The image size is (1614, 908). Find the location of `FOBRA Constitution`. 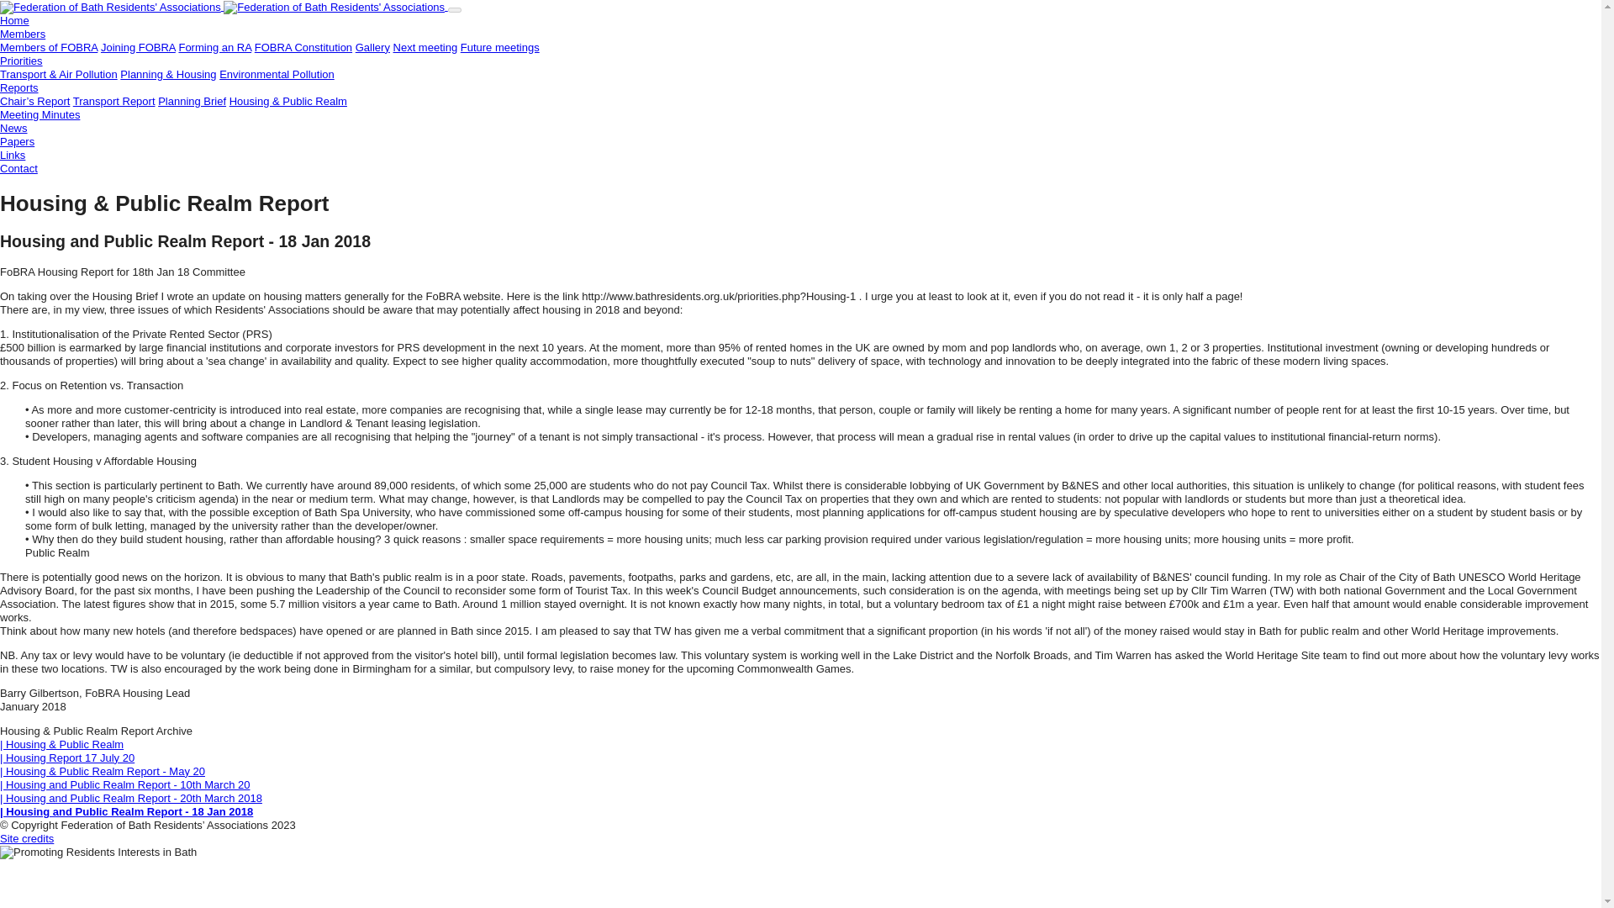

FOBRA Constitution is located at coordinates (303, 47).